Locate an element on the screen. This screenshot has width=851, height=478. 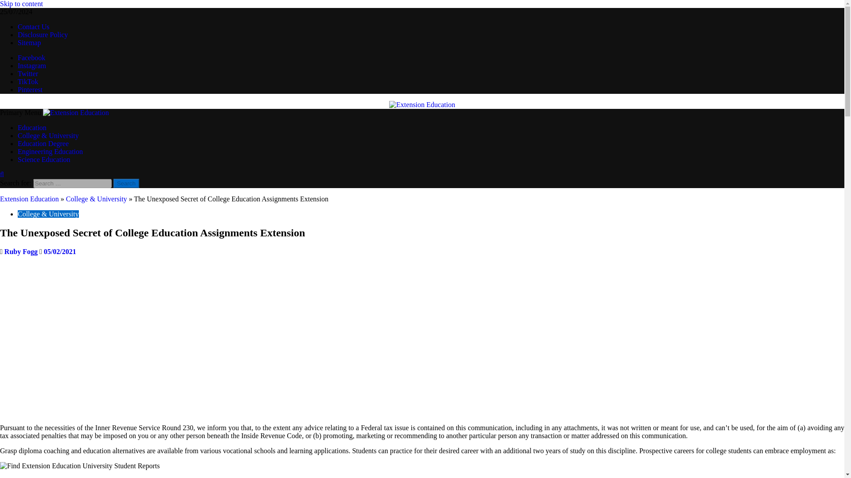
Engineering Education is located at coordinates (50, 151).